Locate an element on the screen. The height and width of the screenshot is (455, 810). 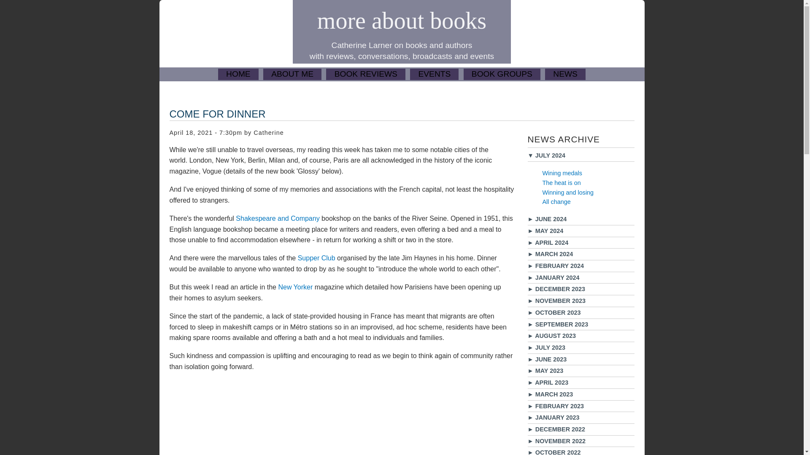
Winning and losing is located at coordinates (568, 193).